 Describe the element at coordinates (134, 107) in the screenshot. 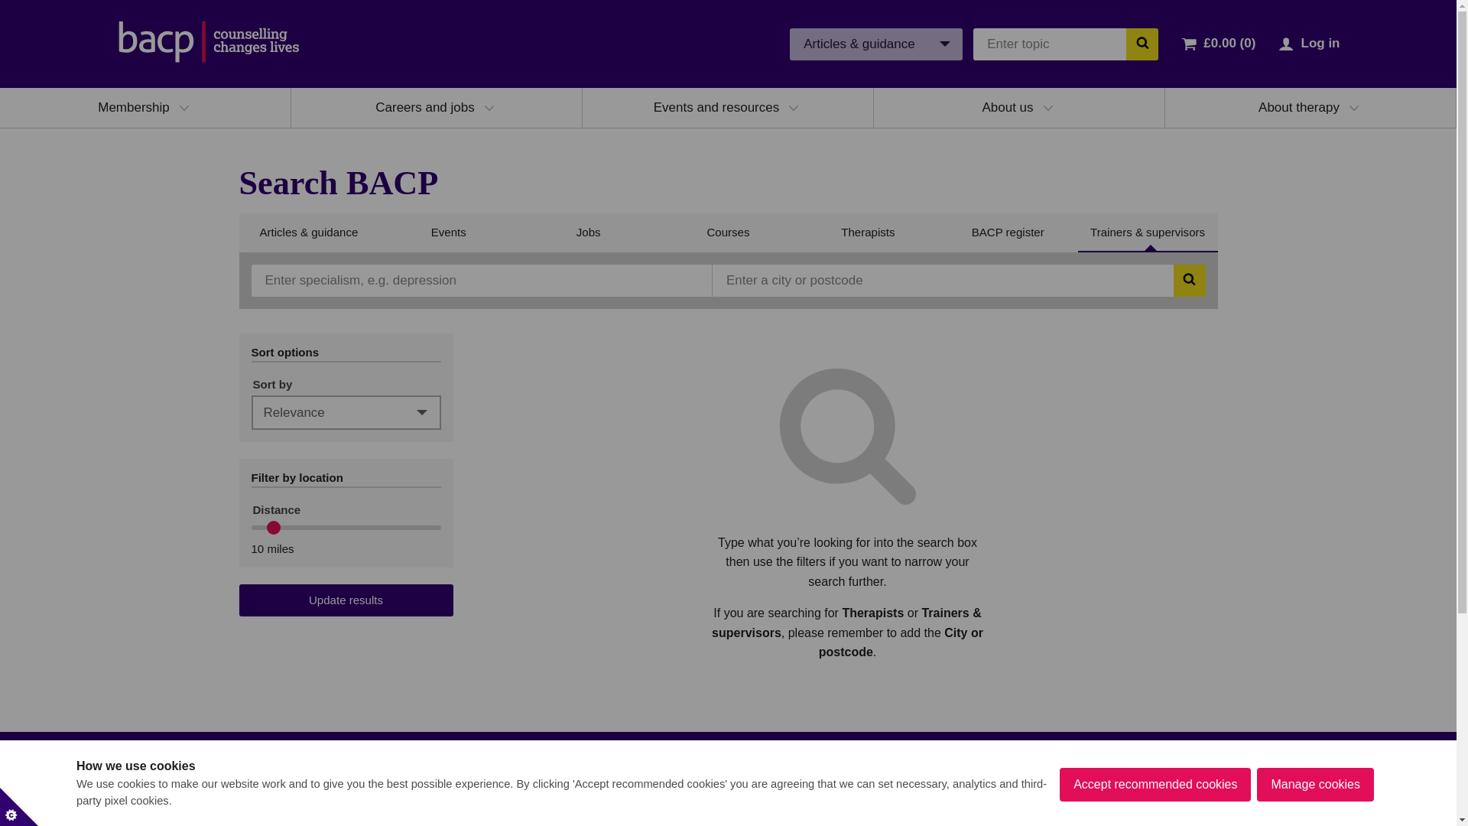

I see `Membership` at that location.